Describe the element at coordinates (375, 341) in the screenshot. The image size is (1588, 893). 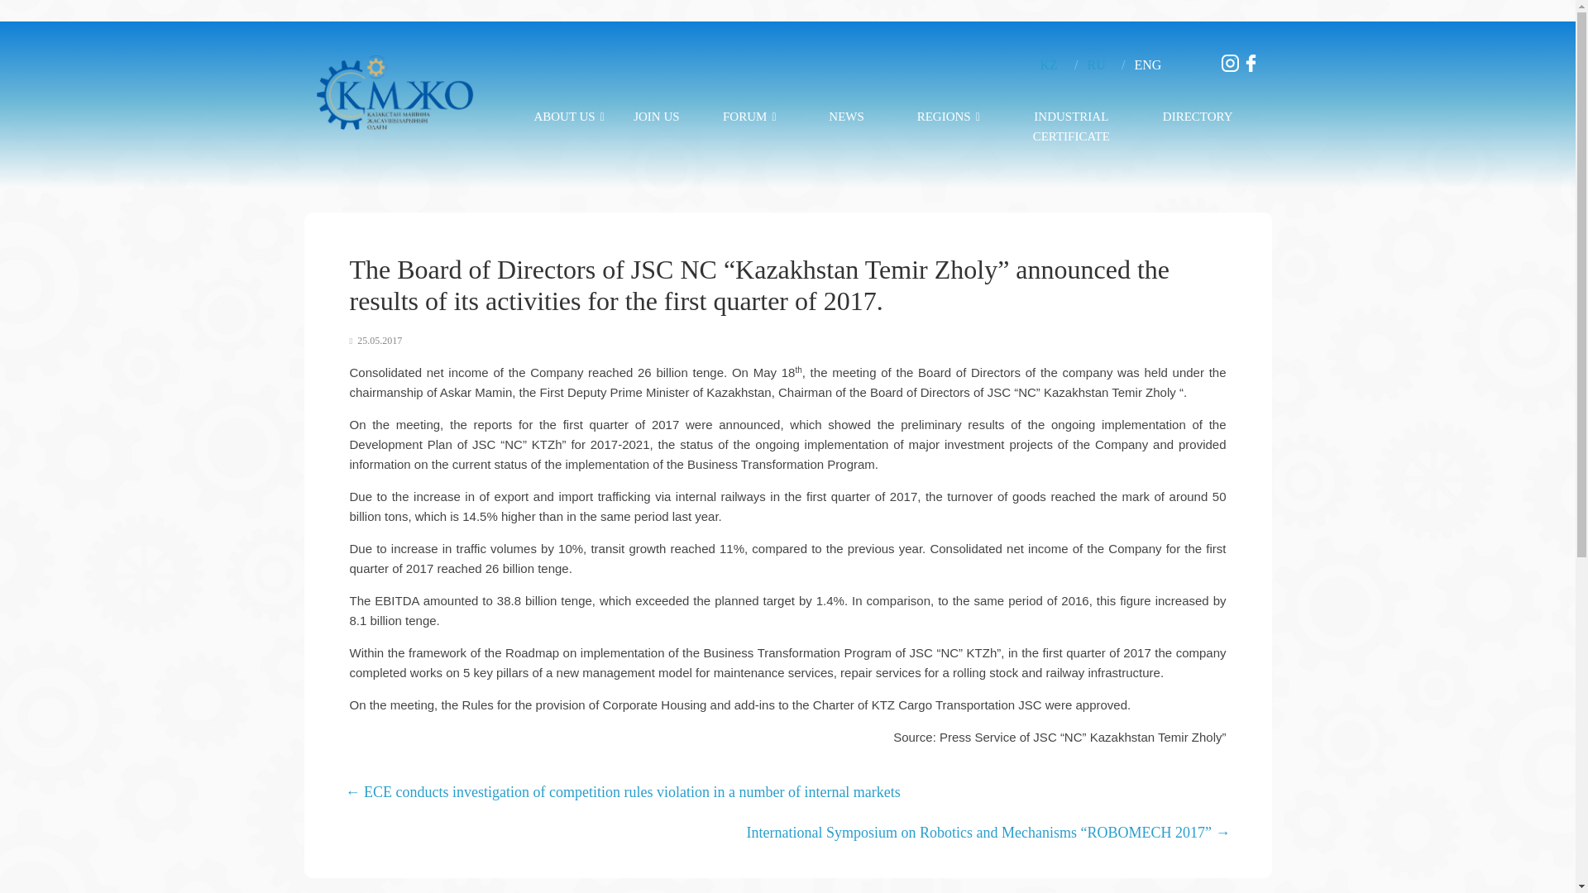
I see `2:01 am` at that location.